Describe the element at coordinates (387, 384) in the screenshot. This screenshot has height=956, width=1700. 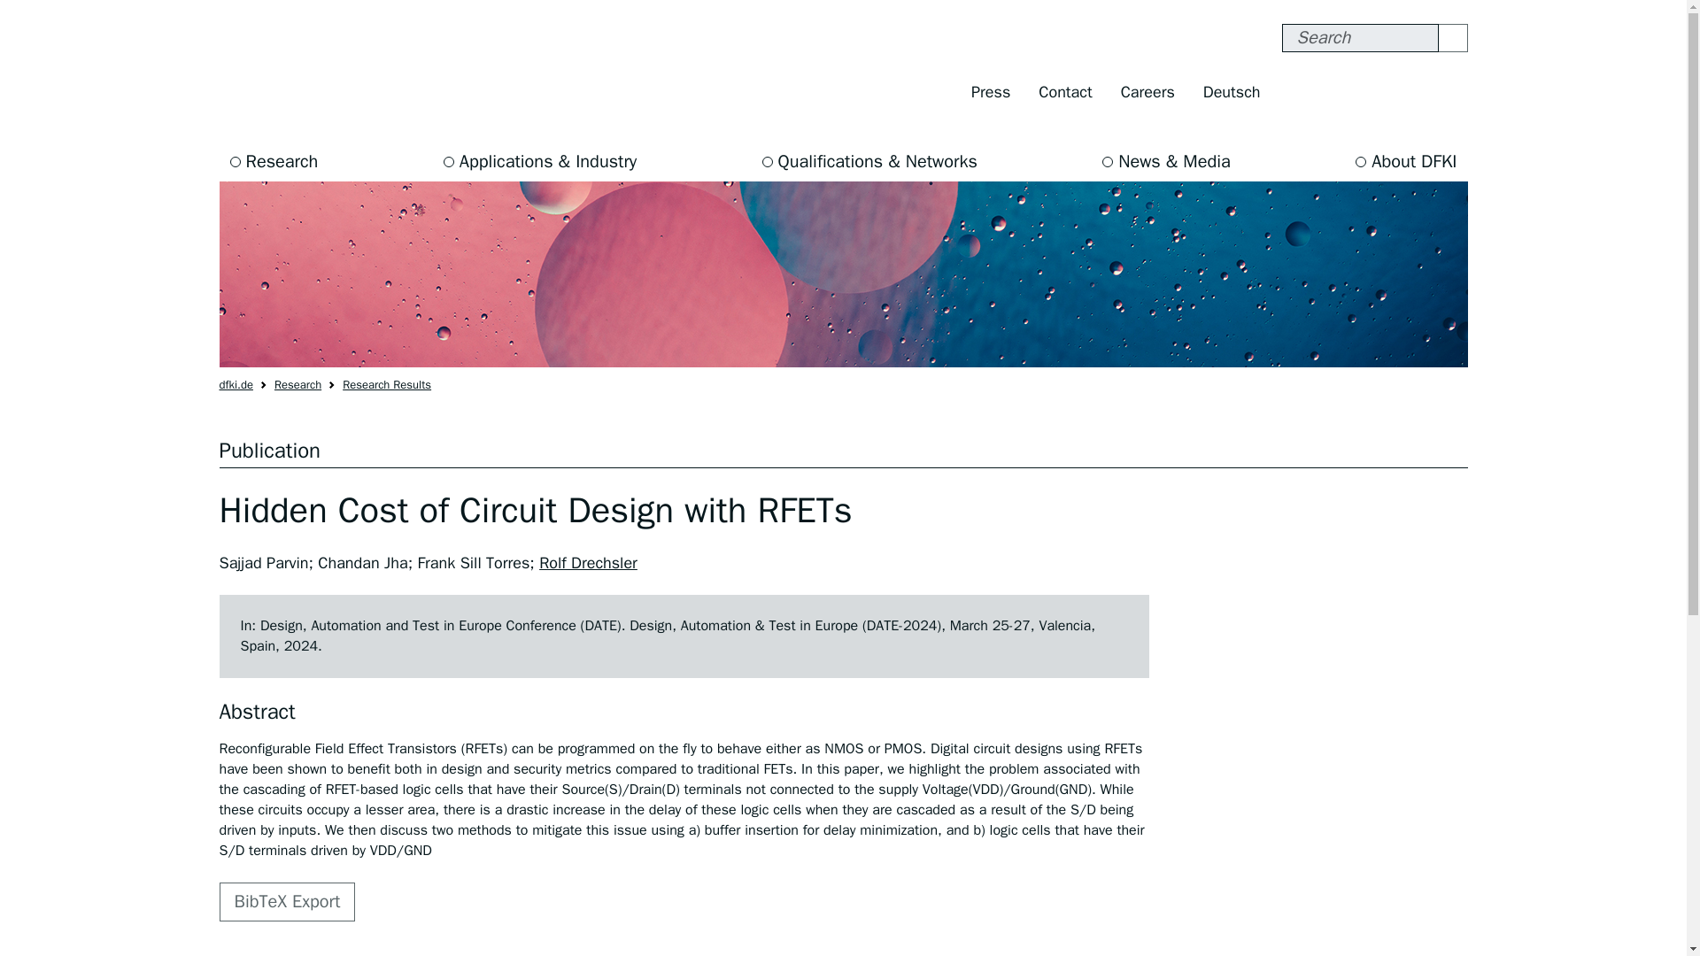
I see `Research Results` at that location.